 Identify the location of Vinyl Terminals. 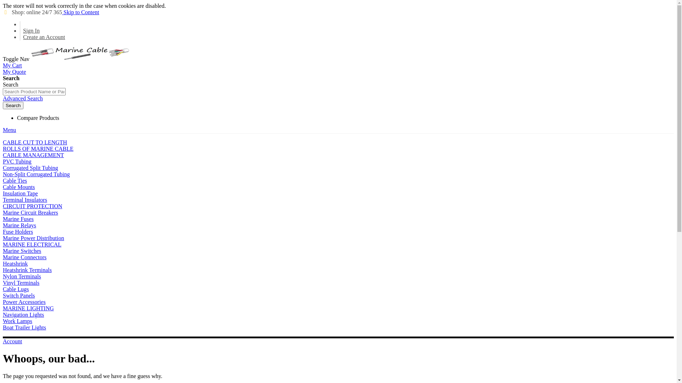
(21, 283).